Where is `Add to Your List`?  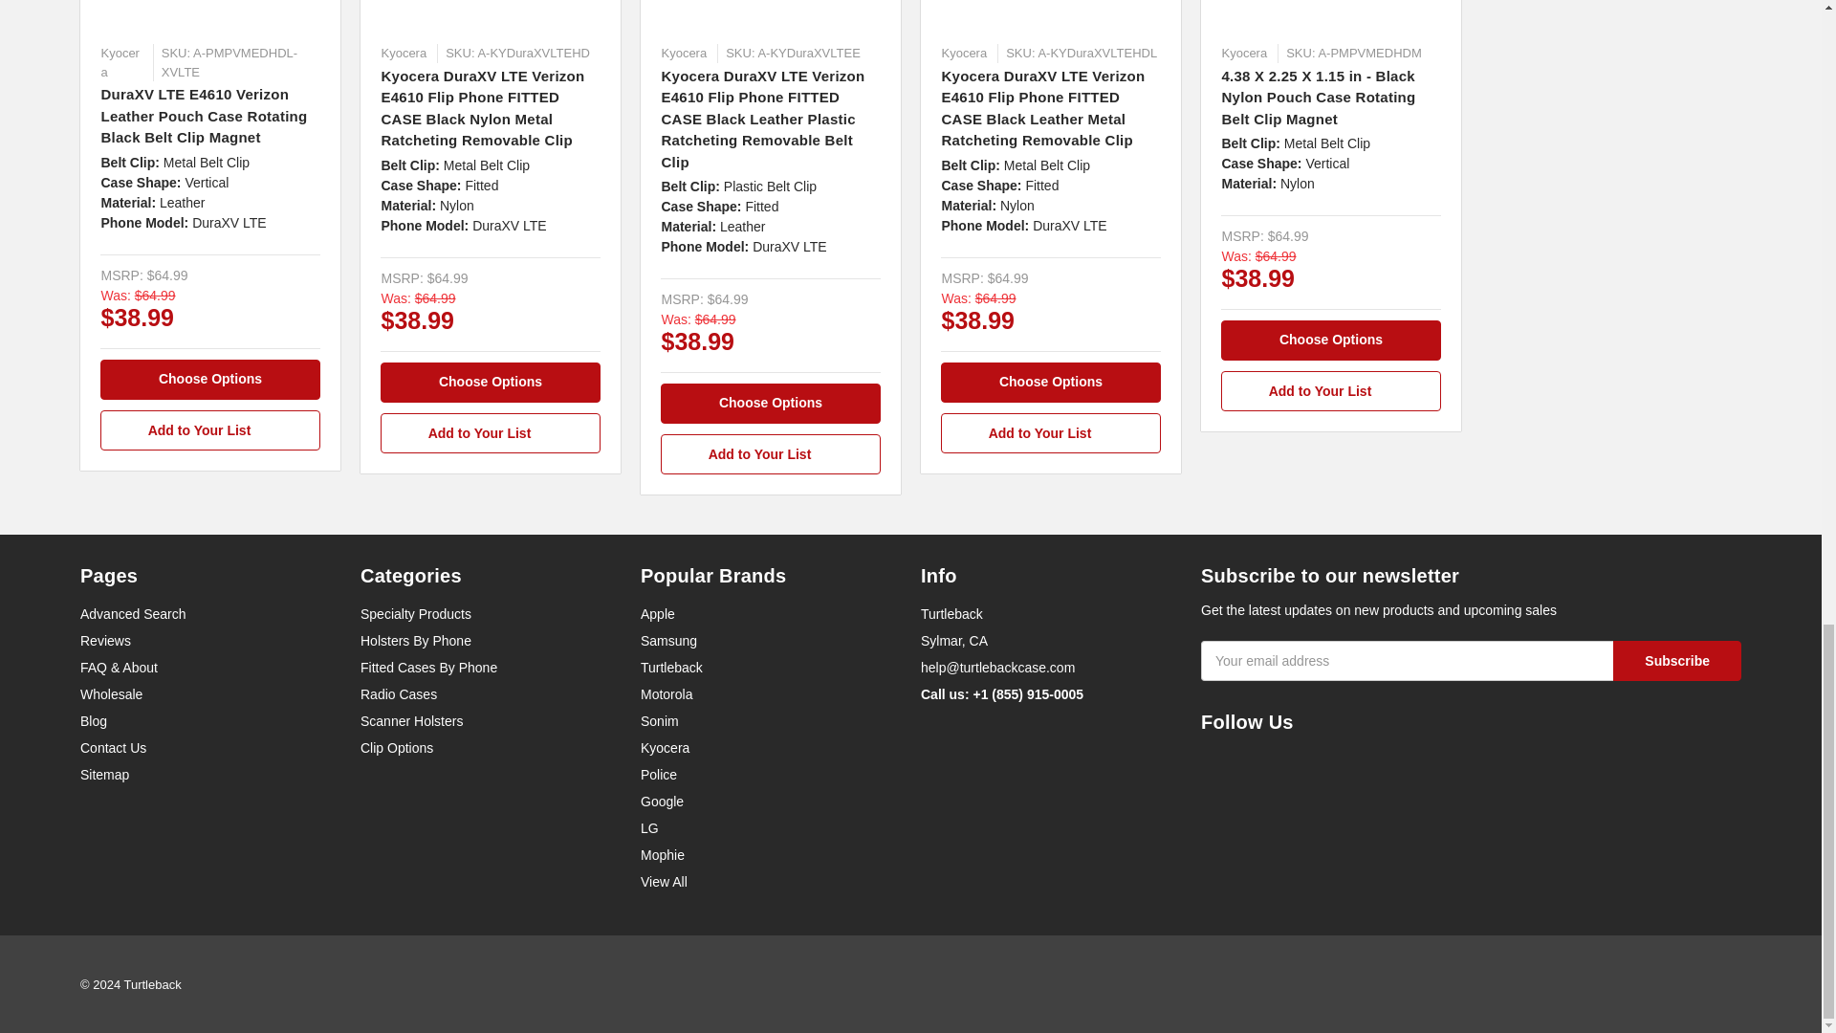
Add to Your List is located at coordinates (210, 429).